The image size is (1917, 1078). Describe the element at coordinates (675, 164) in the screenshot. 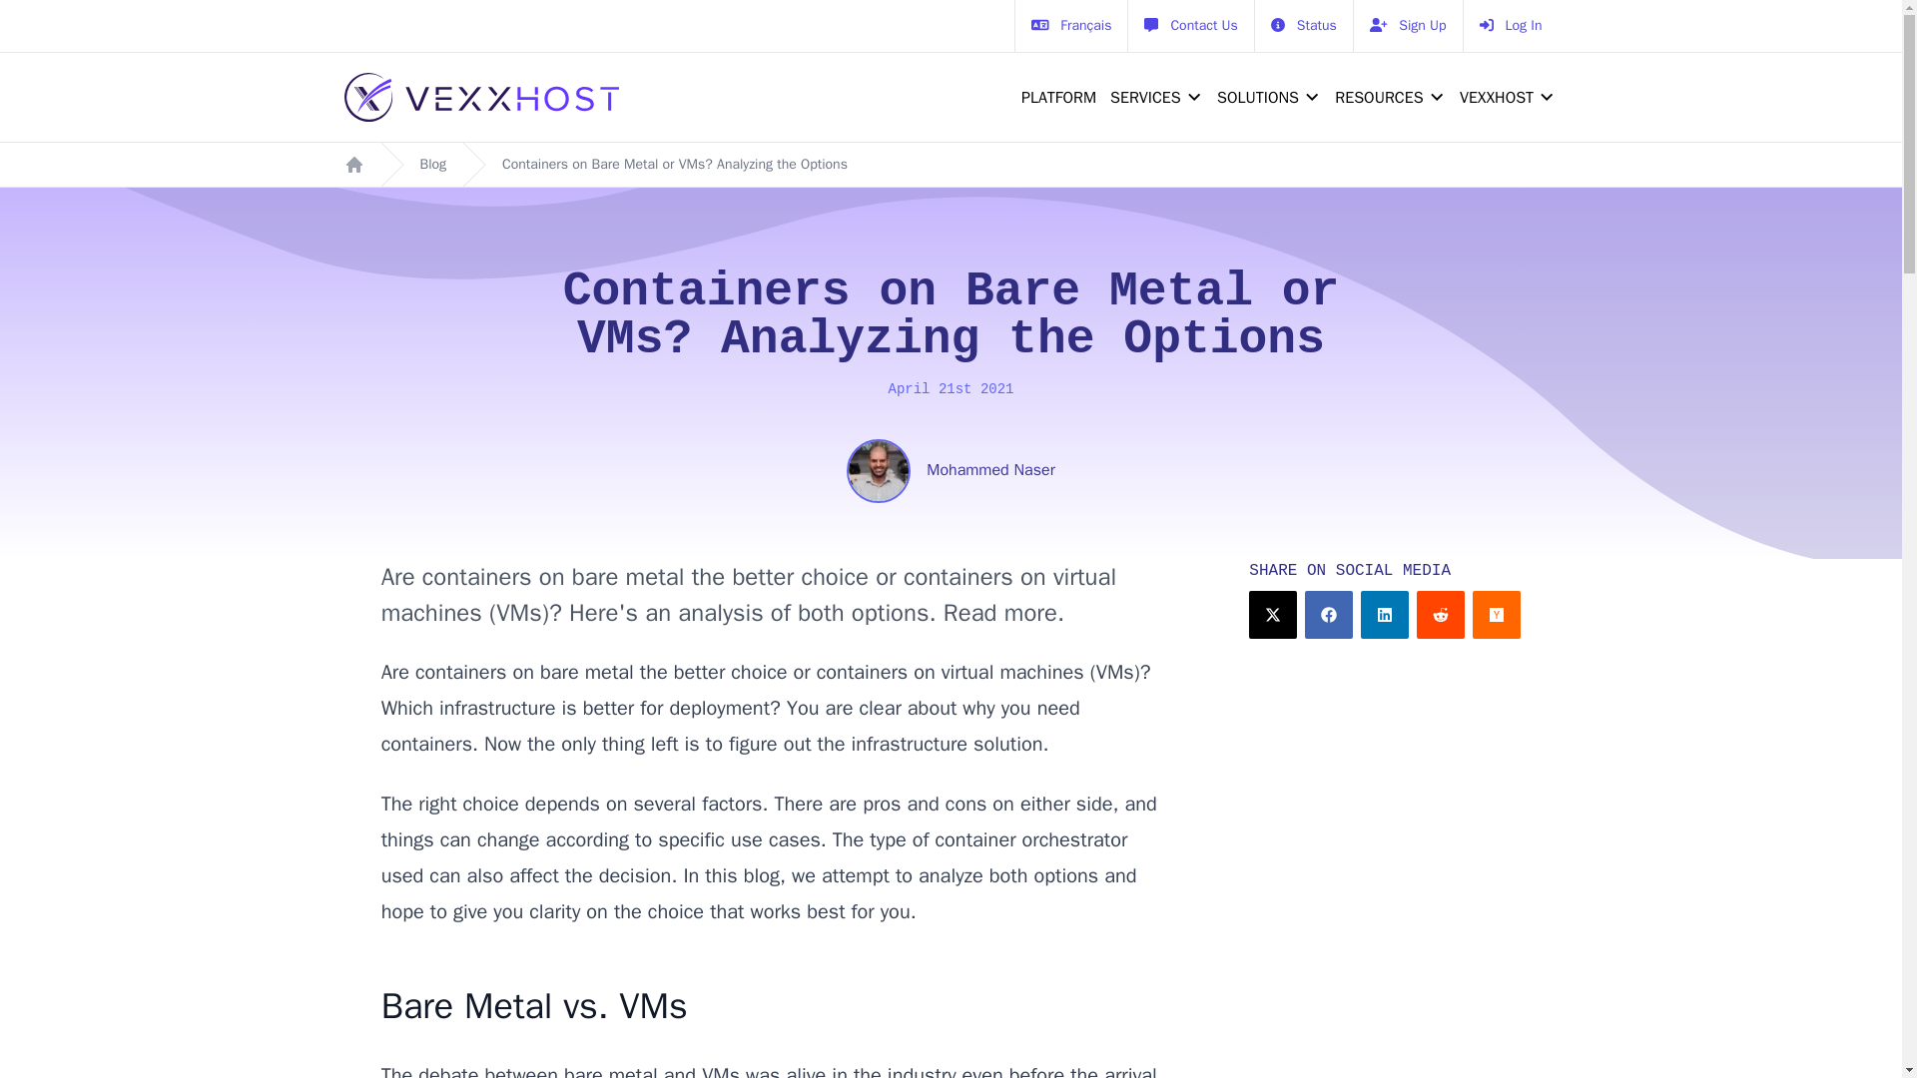

I see `Containers on Bare Metal or VMs? Analyzing the Options` at that location.